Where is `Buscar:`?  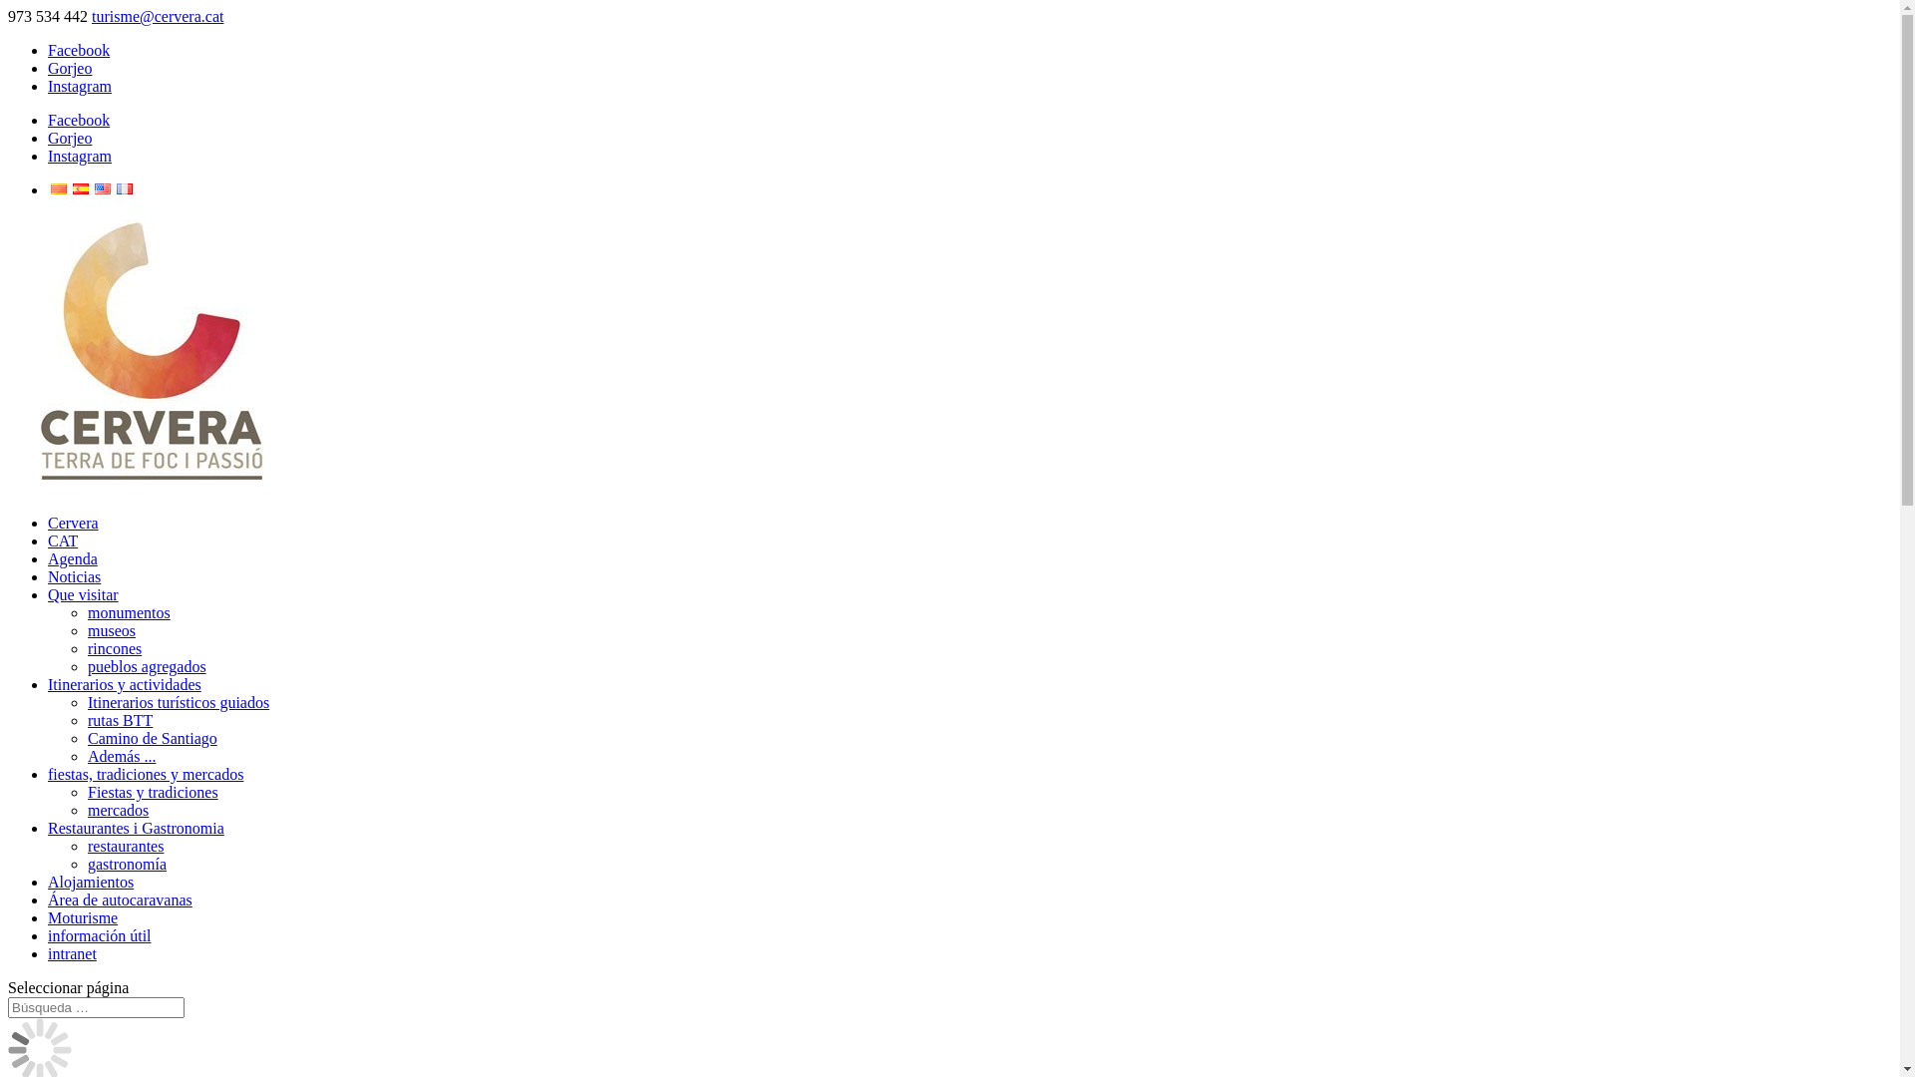 Buscar: is located at coordinates (96, 1007).